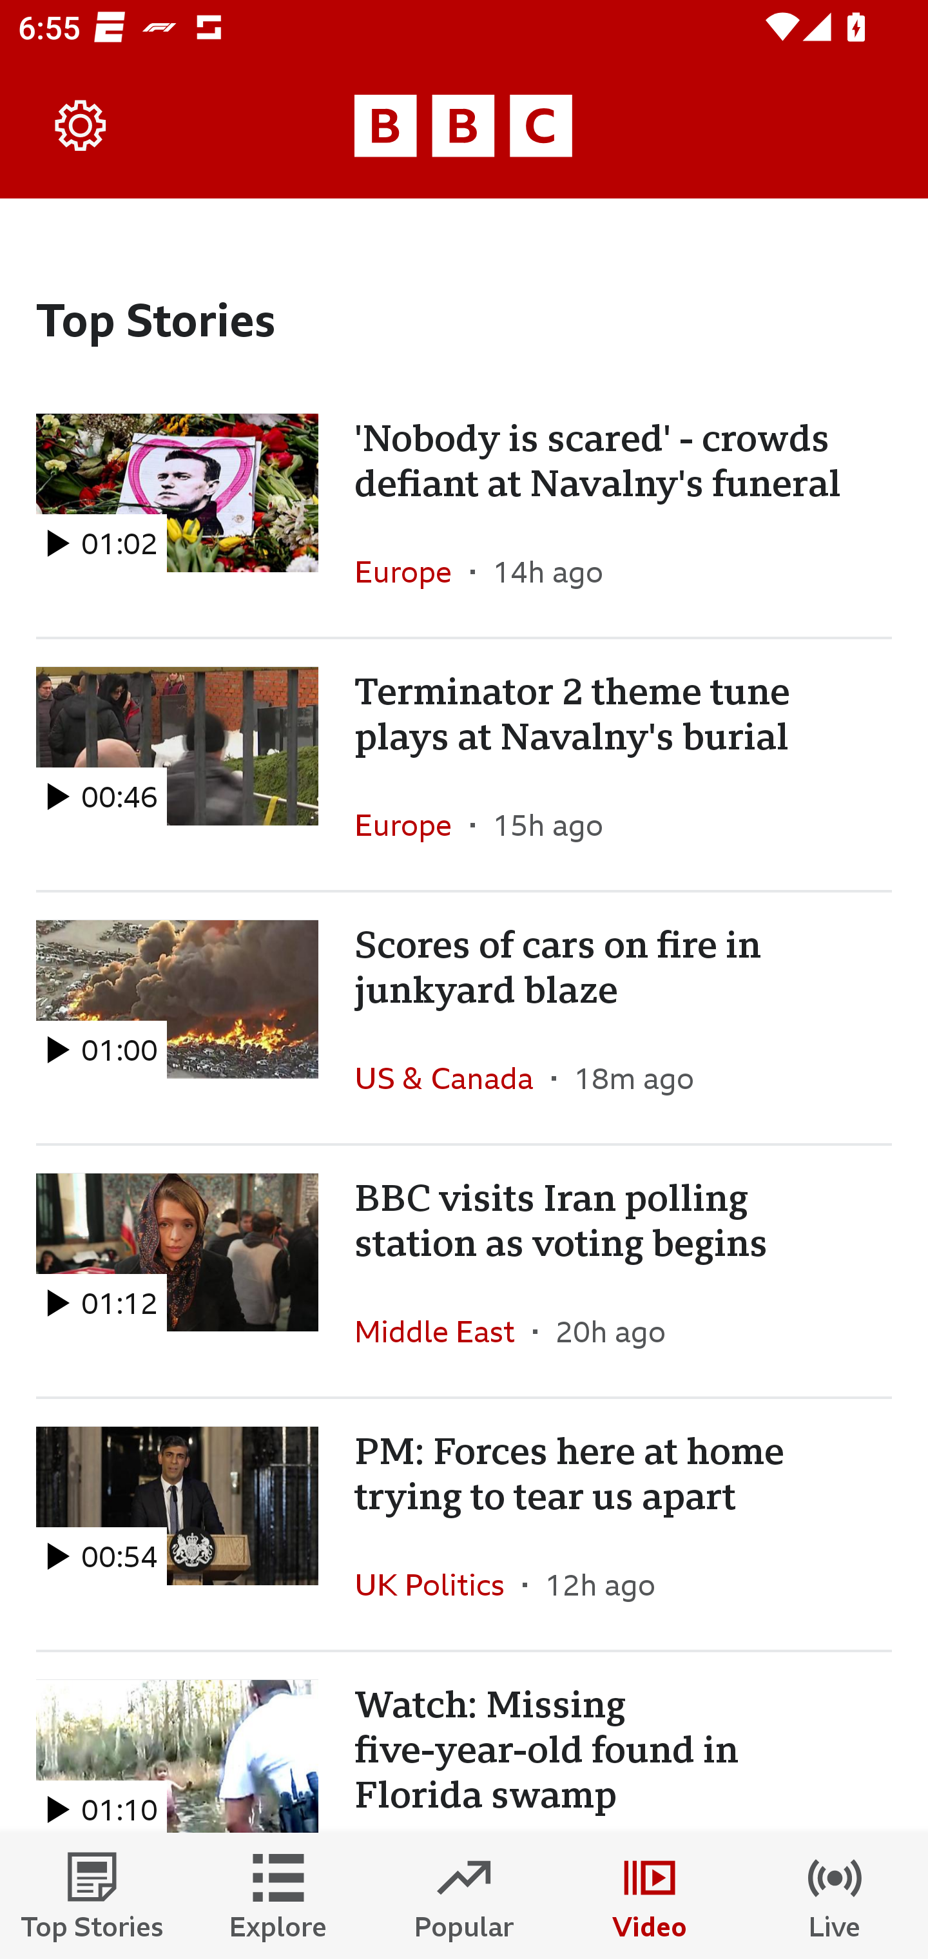  I want to click on Europe In the section Europe, so click(412, 572).